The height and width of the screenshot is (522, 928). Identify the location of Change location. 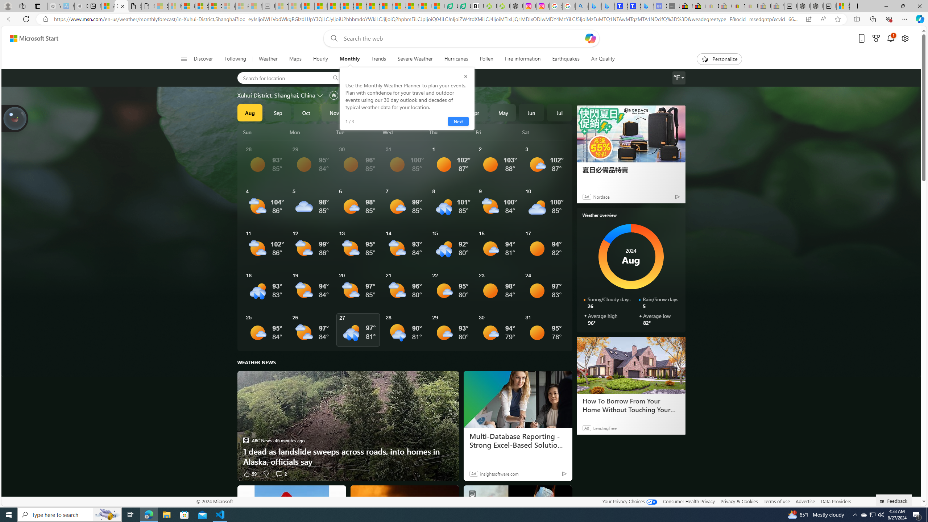
(321, 95).